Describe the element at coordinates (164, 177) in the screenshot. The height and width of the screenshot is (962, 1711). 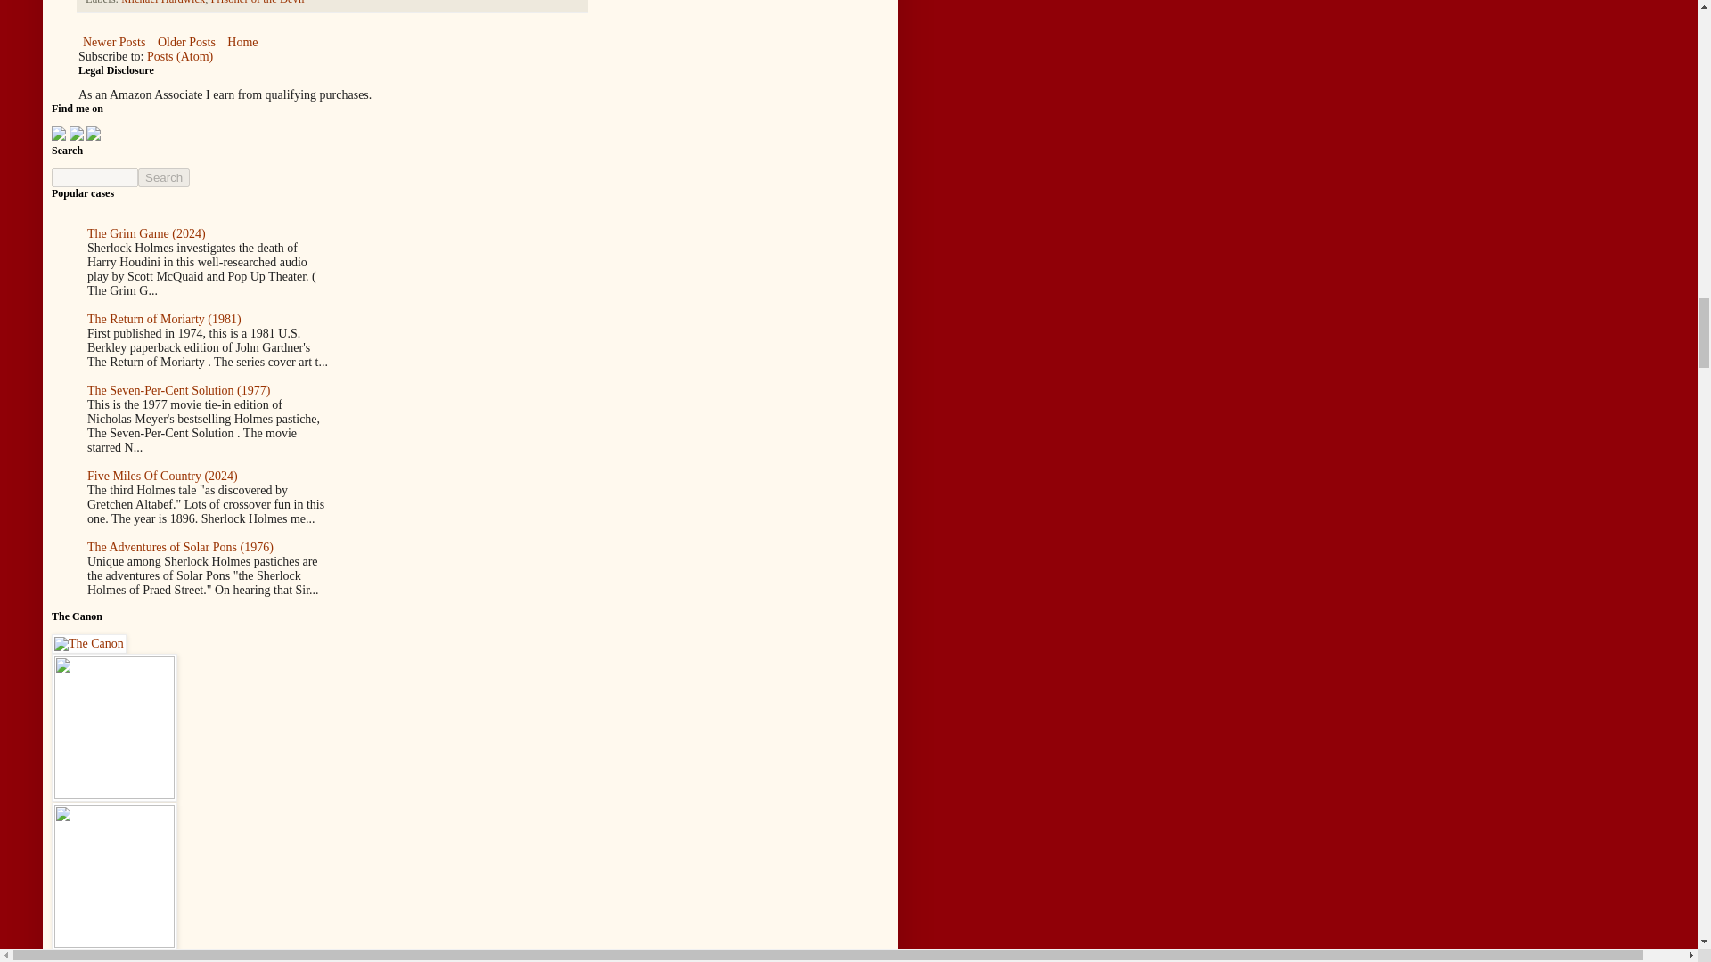
I see `Search` at that location.